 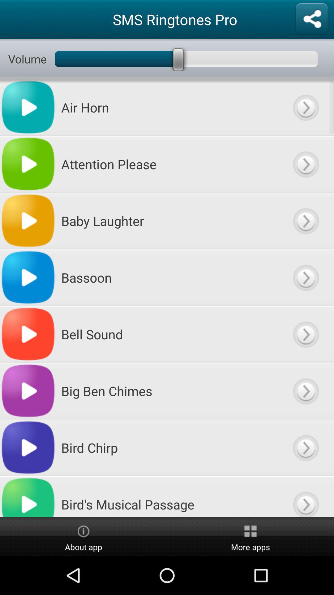 I want to click on go to previous, so click(x=306, y=278).